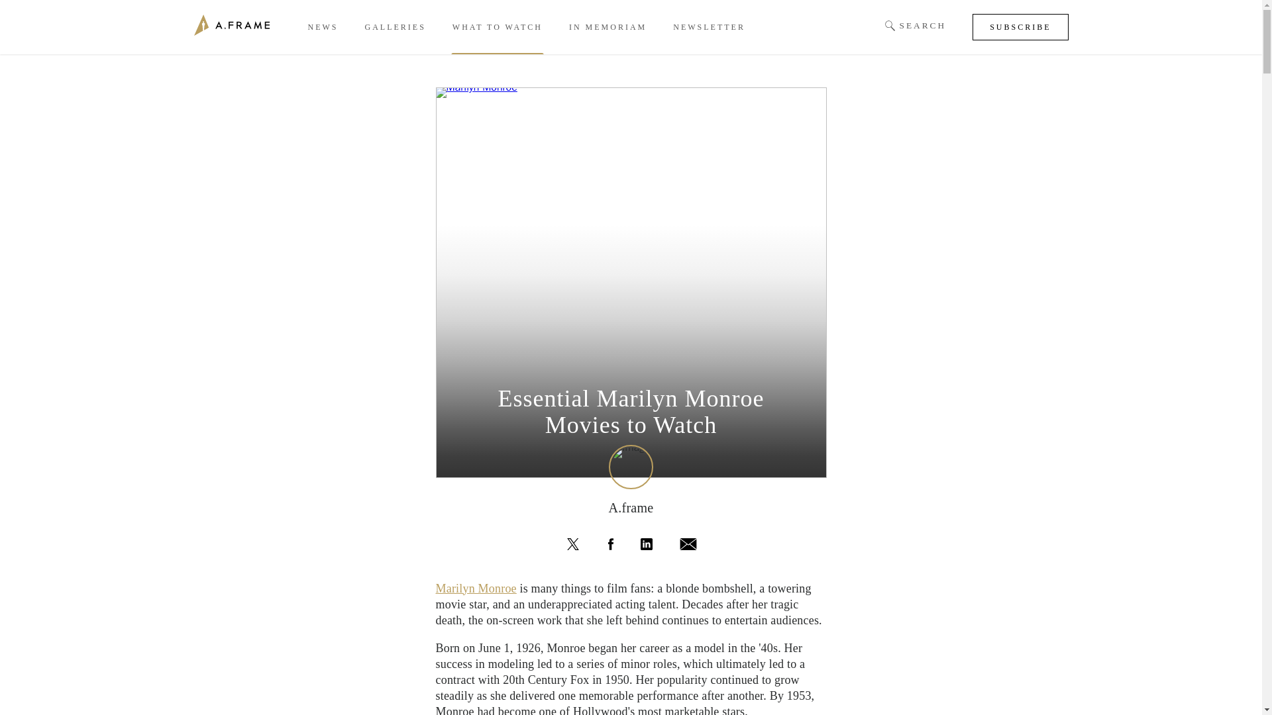  Describe the element at coordinates (476, 588) in the screenshot. I see `Marilyn Monroe` at that location.